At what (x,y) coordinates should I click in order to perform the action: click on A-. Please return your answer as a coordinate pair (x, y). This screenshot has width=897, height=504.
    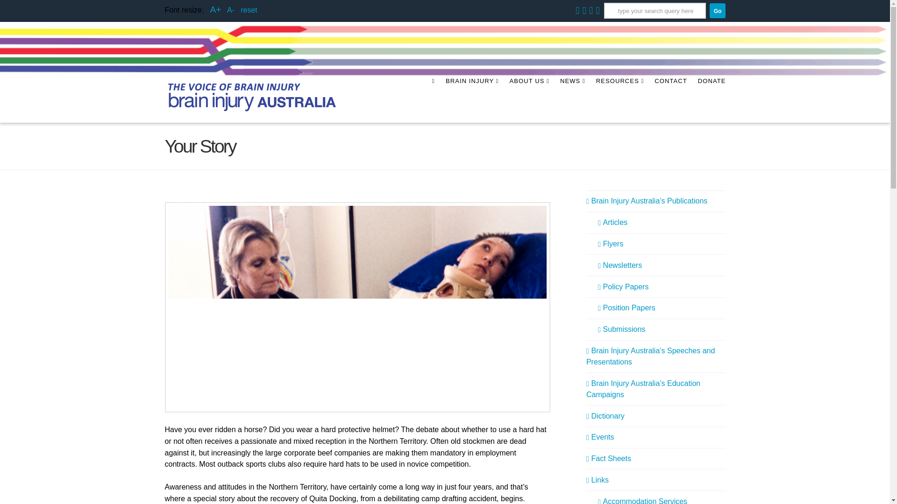
    Looking at the image, I should click on (230, 10).